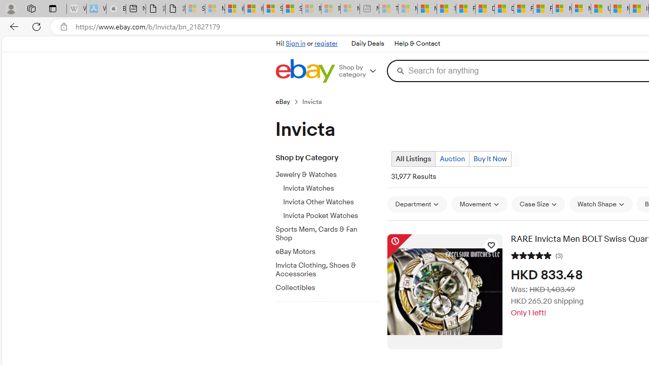  What do you see at coordinates (116, 9) in the screenshot?
I see `Buy iPad - Apple - Sleeping` at bounding box center [116, 9].